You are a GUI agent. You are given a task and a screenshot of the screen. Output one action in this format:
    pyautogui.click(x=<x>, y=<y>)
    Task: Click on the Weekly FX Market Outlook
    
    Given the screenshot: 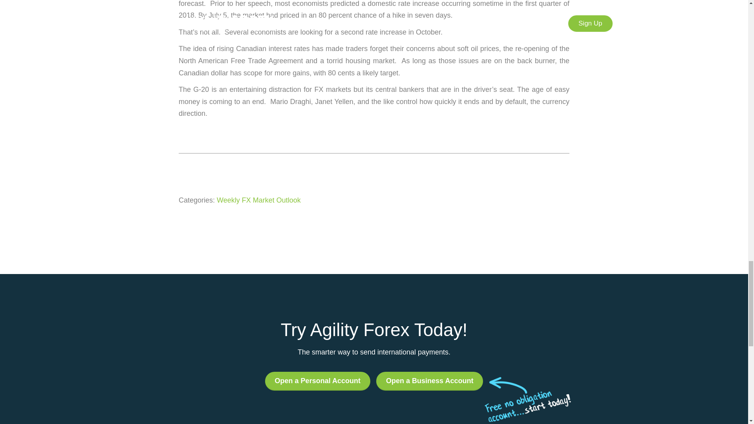 What is the action you would take?
    pyautogui.click(x=259, y=200)
    